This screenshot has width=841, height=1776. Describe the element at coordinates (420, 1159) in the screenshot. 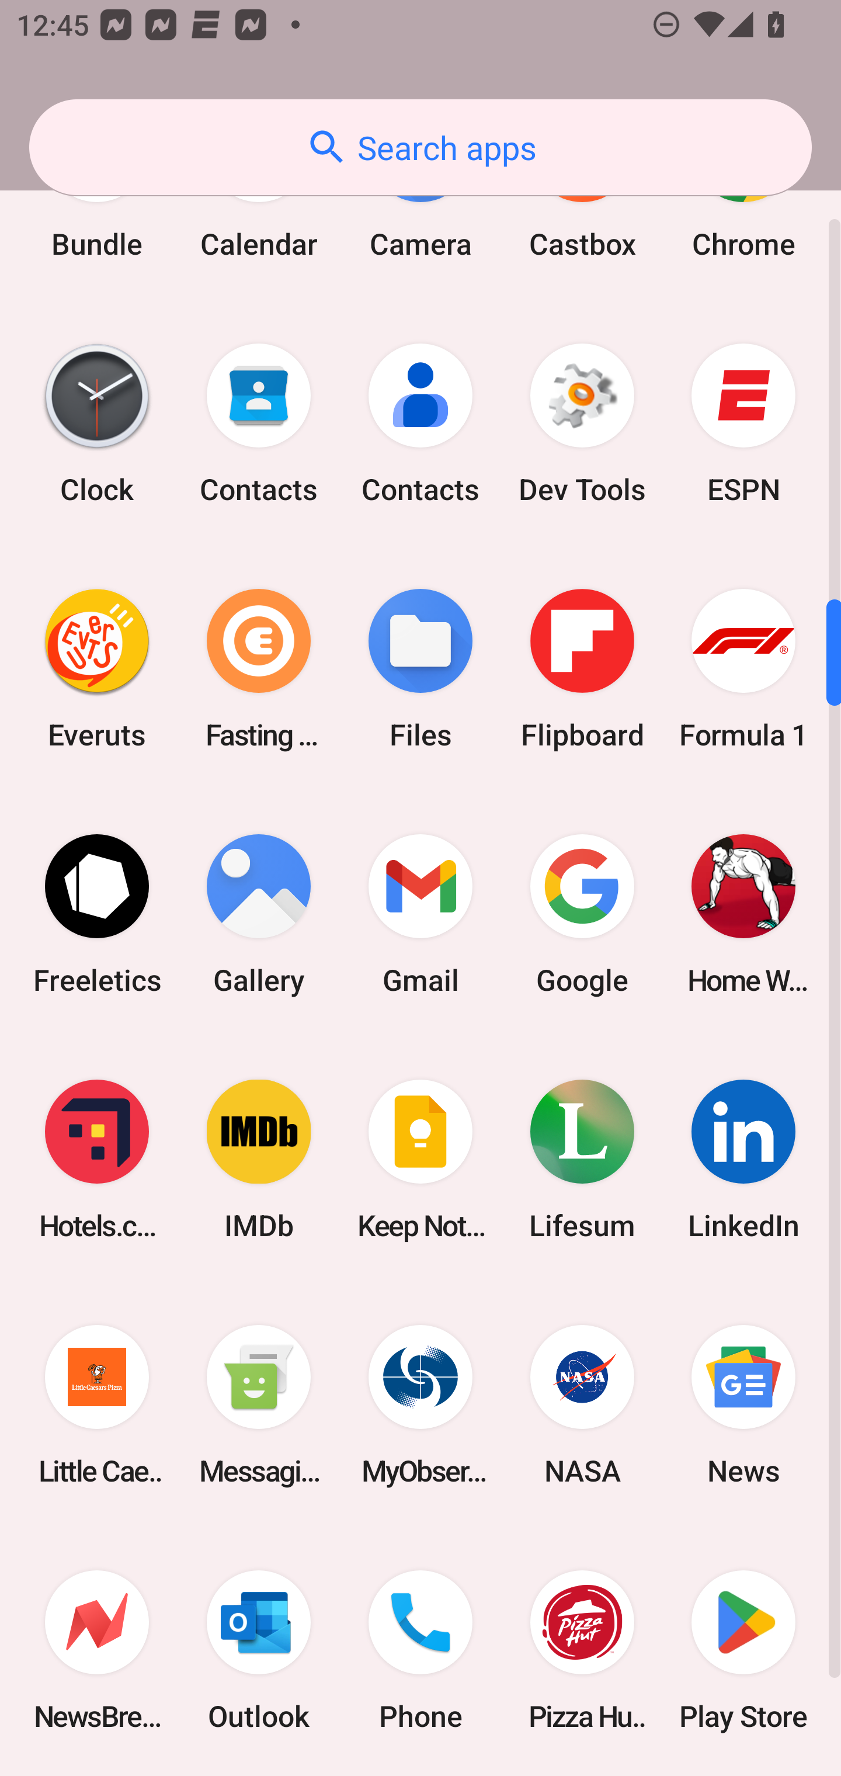

I see `Keep Notes` at that location.